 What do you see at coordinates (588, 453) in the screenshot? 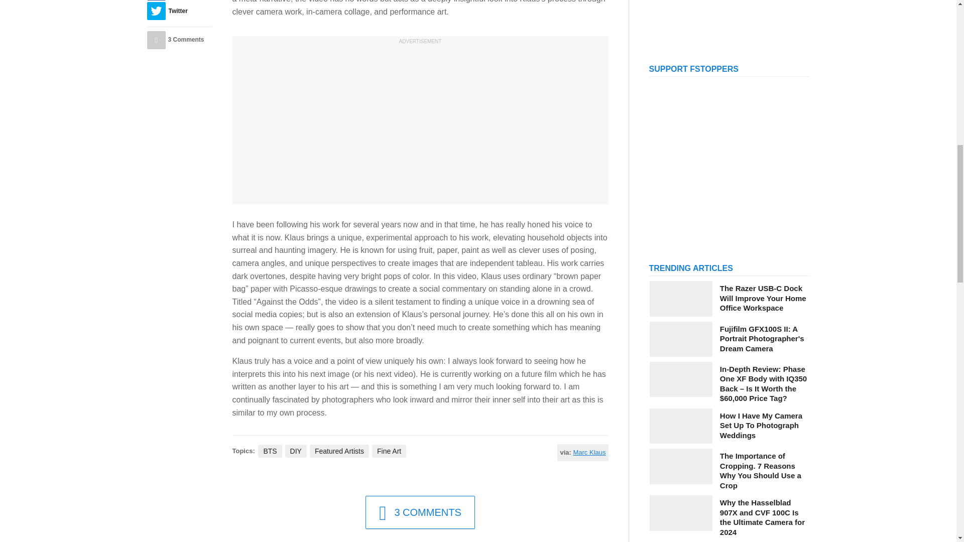
I see `Marc Klaus` at bounding box center [588, 453].